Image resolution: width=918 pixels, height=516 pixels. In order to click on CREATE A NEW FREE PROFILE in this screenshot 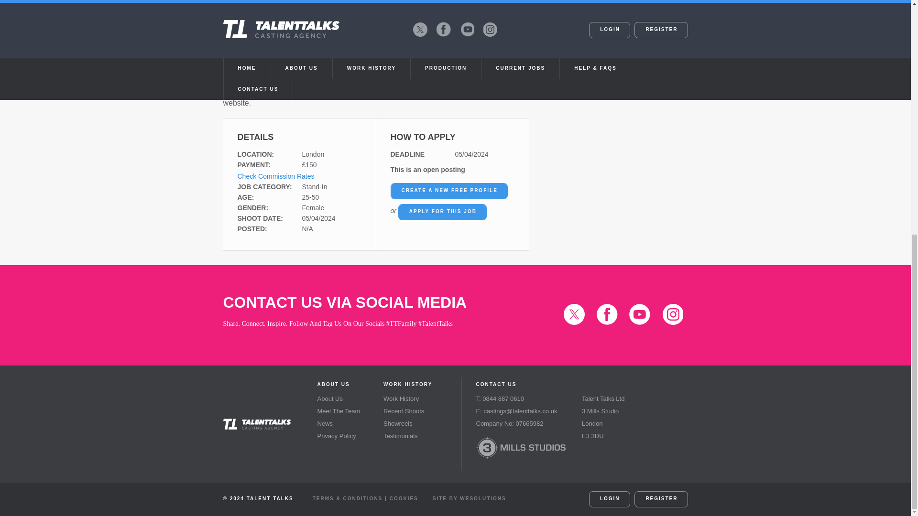, I will do `click(448, 191)`.